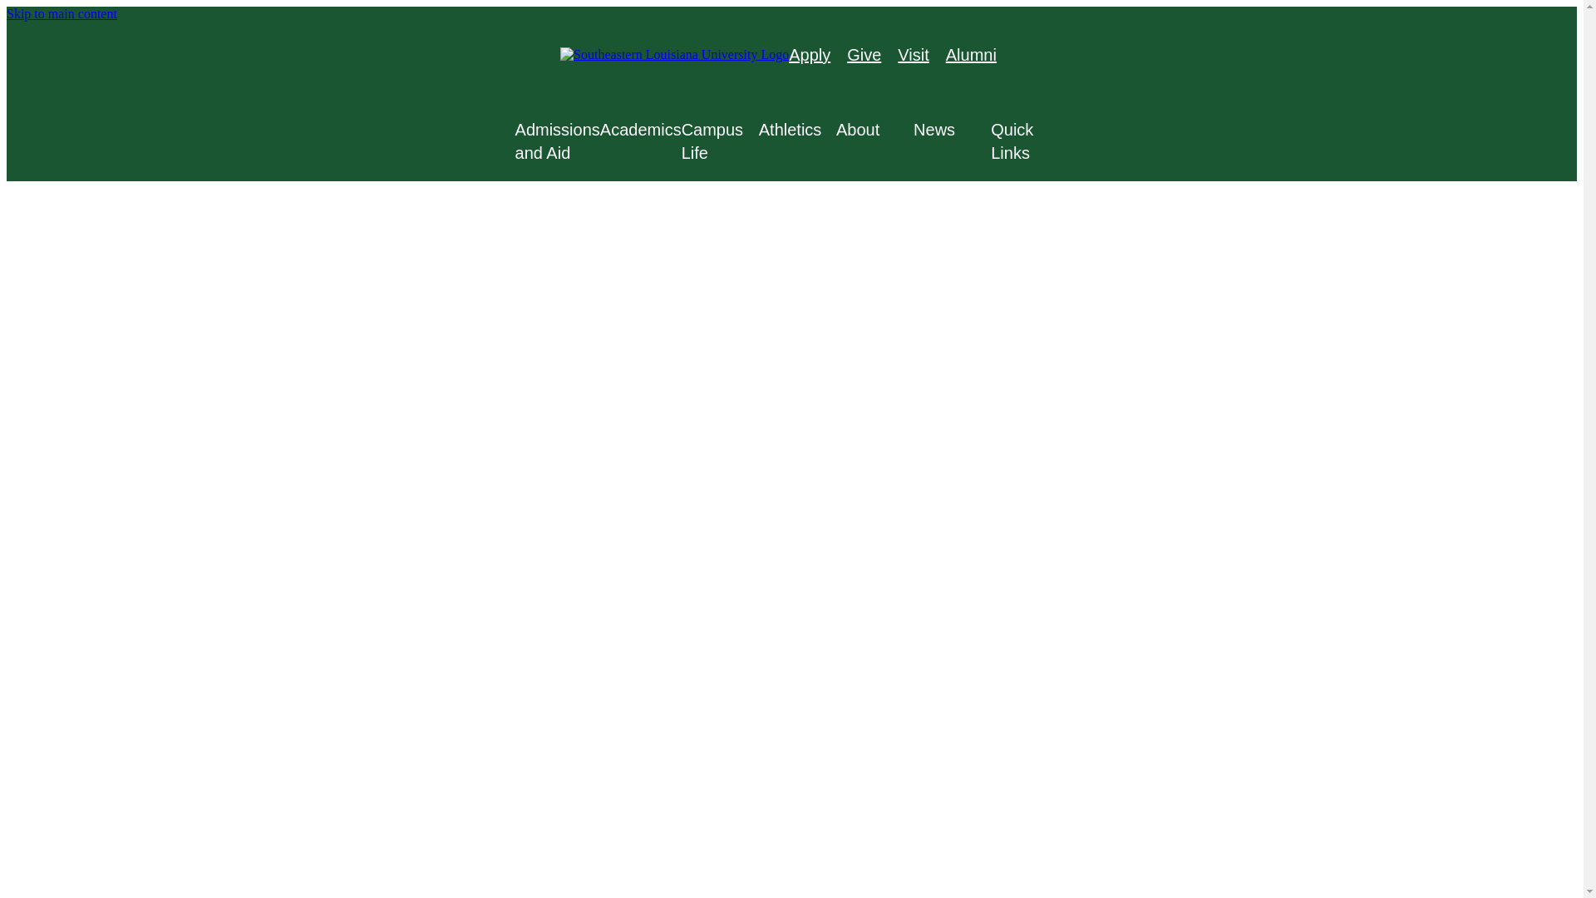  I want to click on Apply, so click(809, 55).